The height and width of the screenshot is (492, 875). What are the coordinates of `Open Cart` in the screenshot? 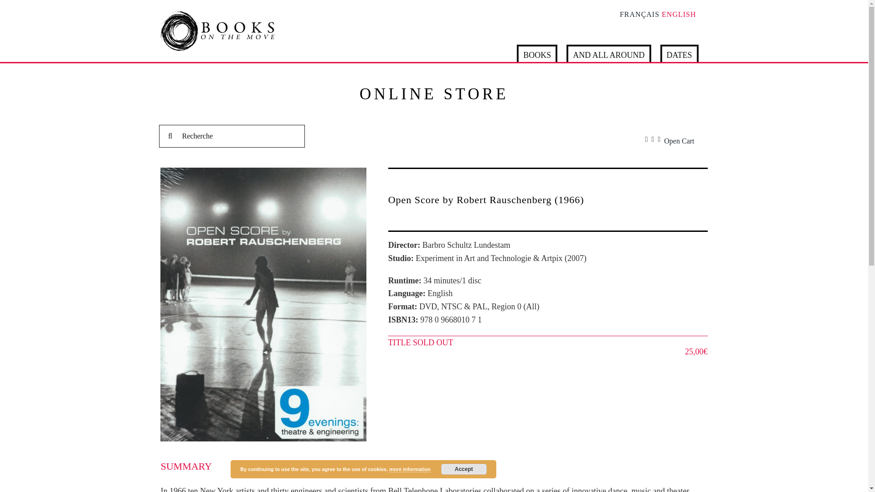 It's located at (681, 139).